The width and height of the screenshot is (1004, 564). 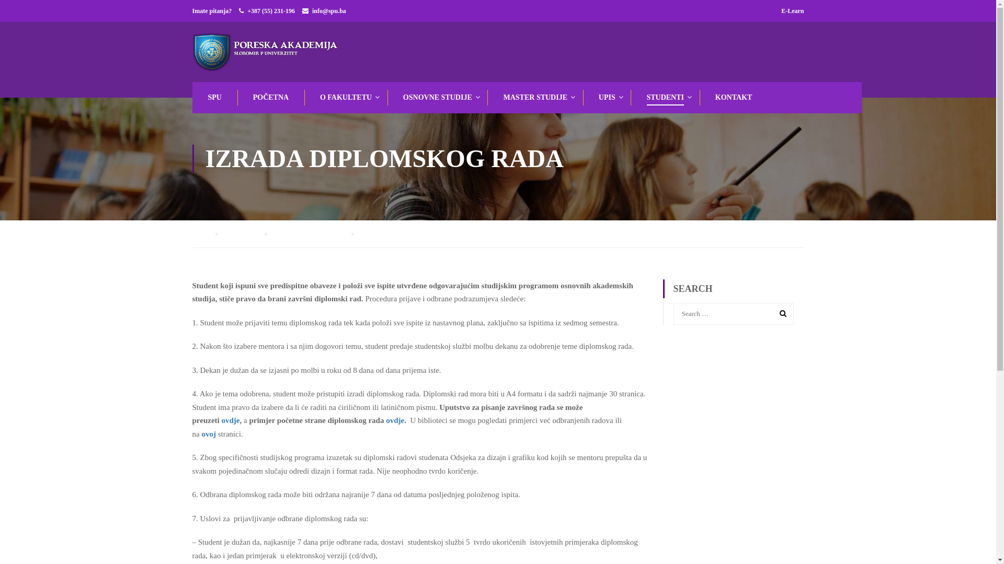 I want to click on UPIS, so click(x=606, y=98).